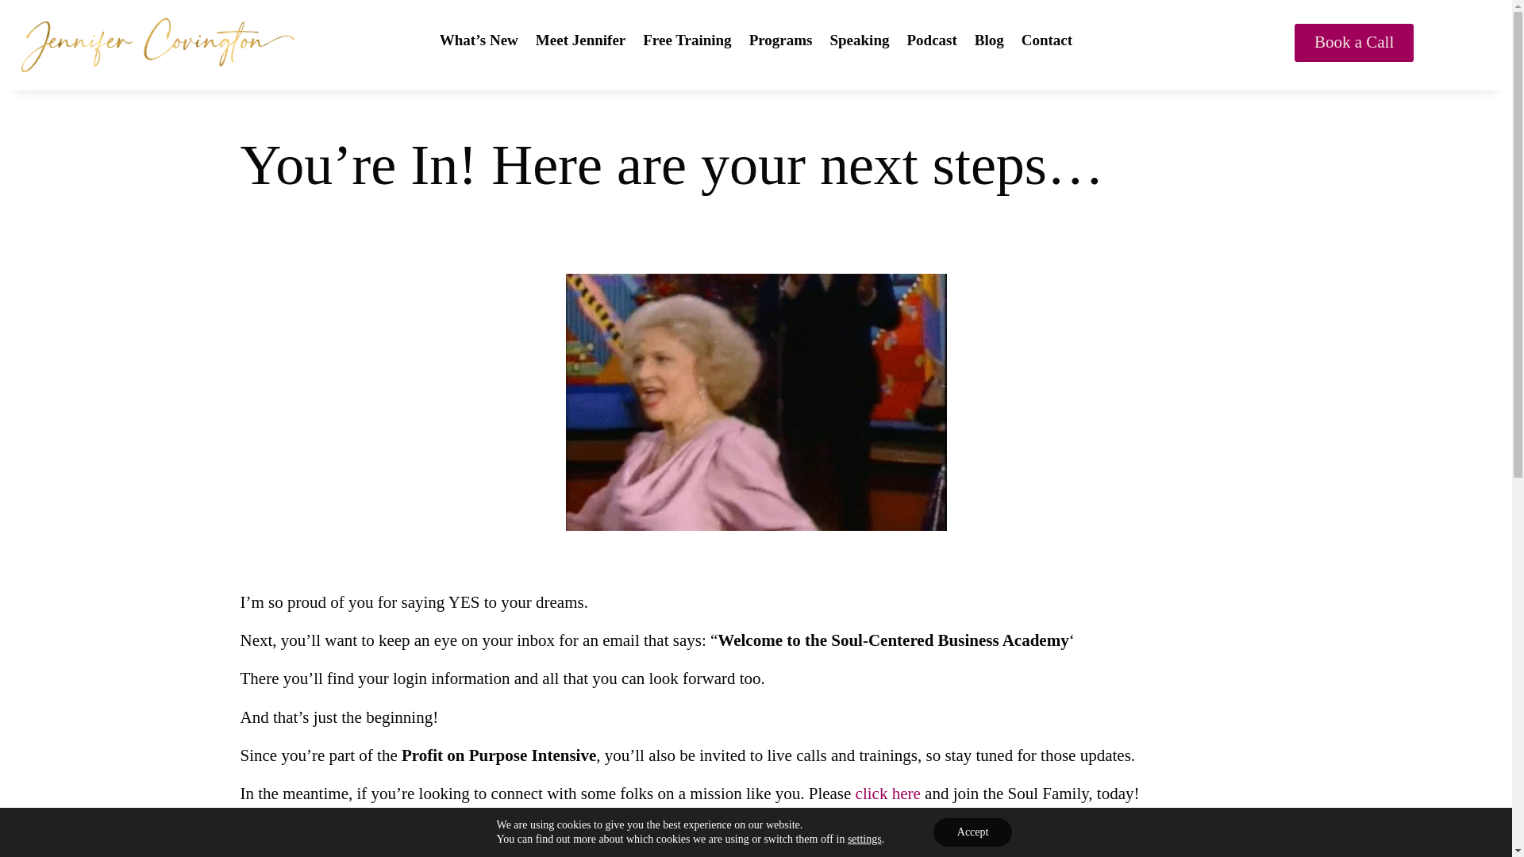 The width and height of the screenshot is (1524, 857). I want to click on Blog, so click(989, 43).